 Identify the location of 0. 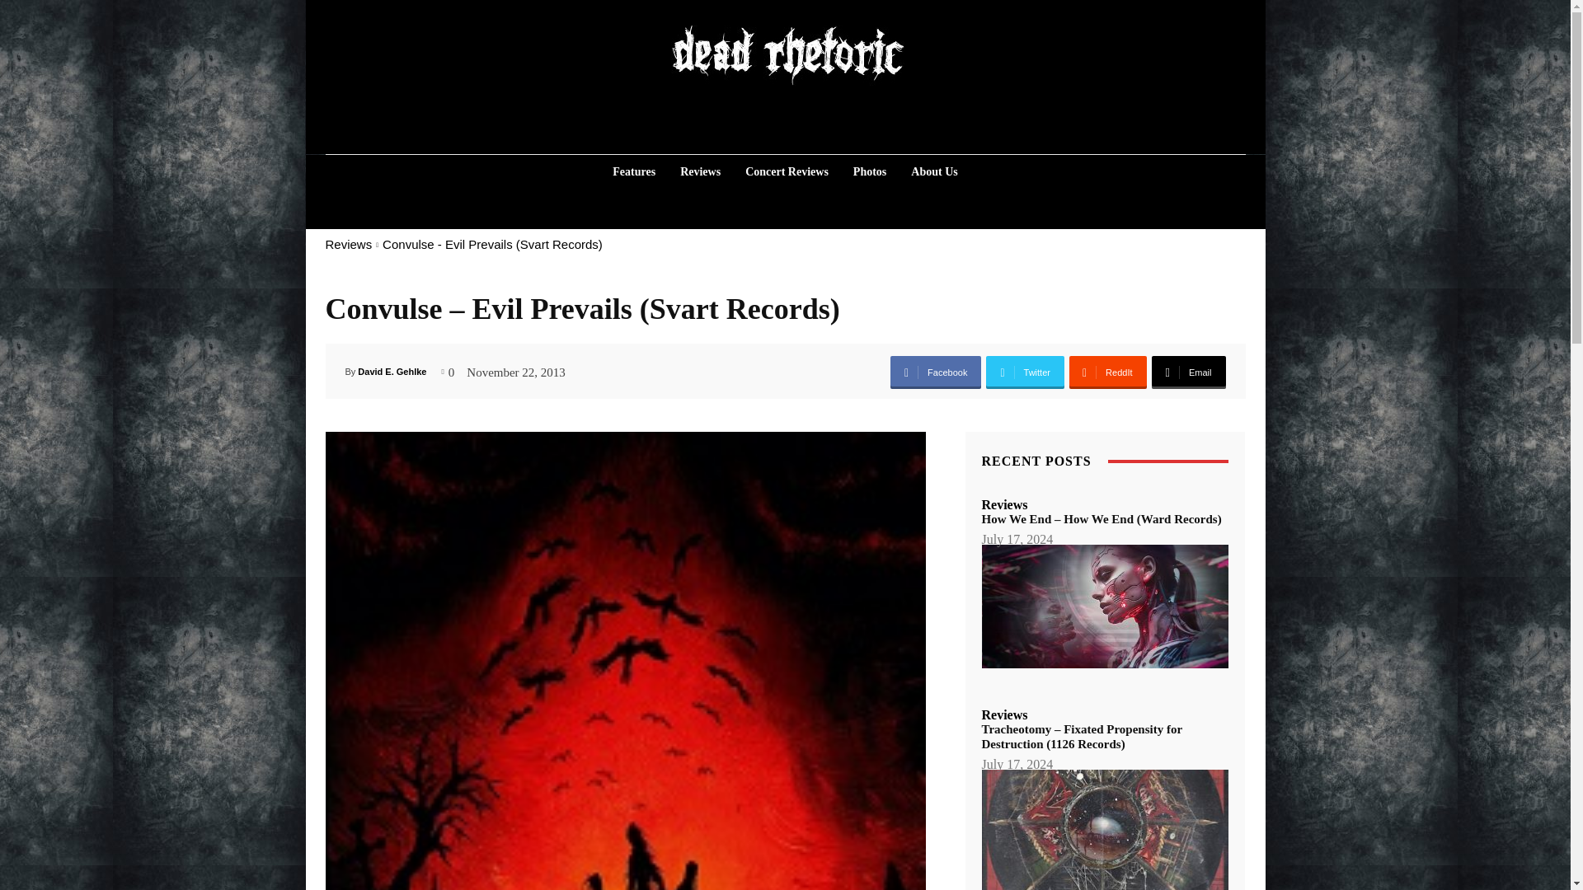
(449, 370).